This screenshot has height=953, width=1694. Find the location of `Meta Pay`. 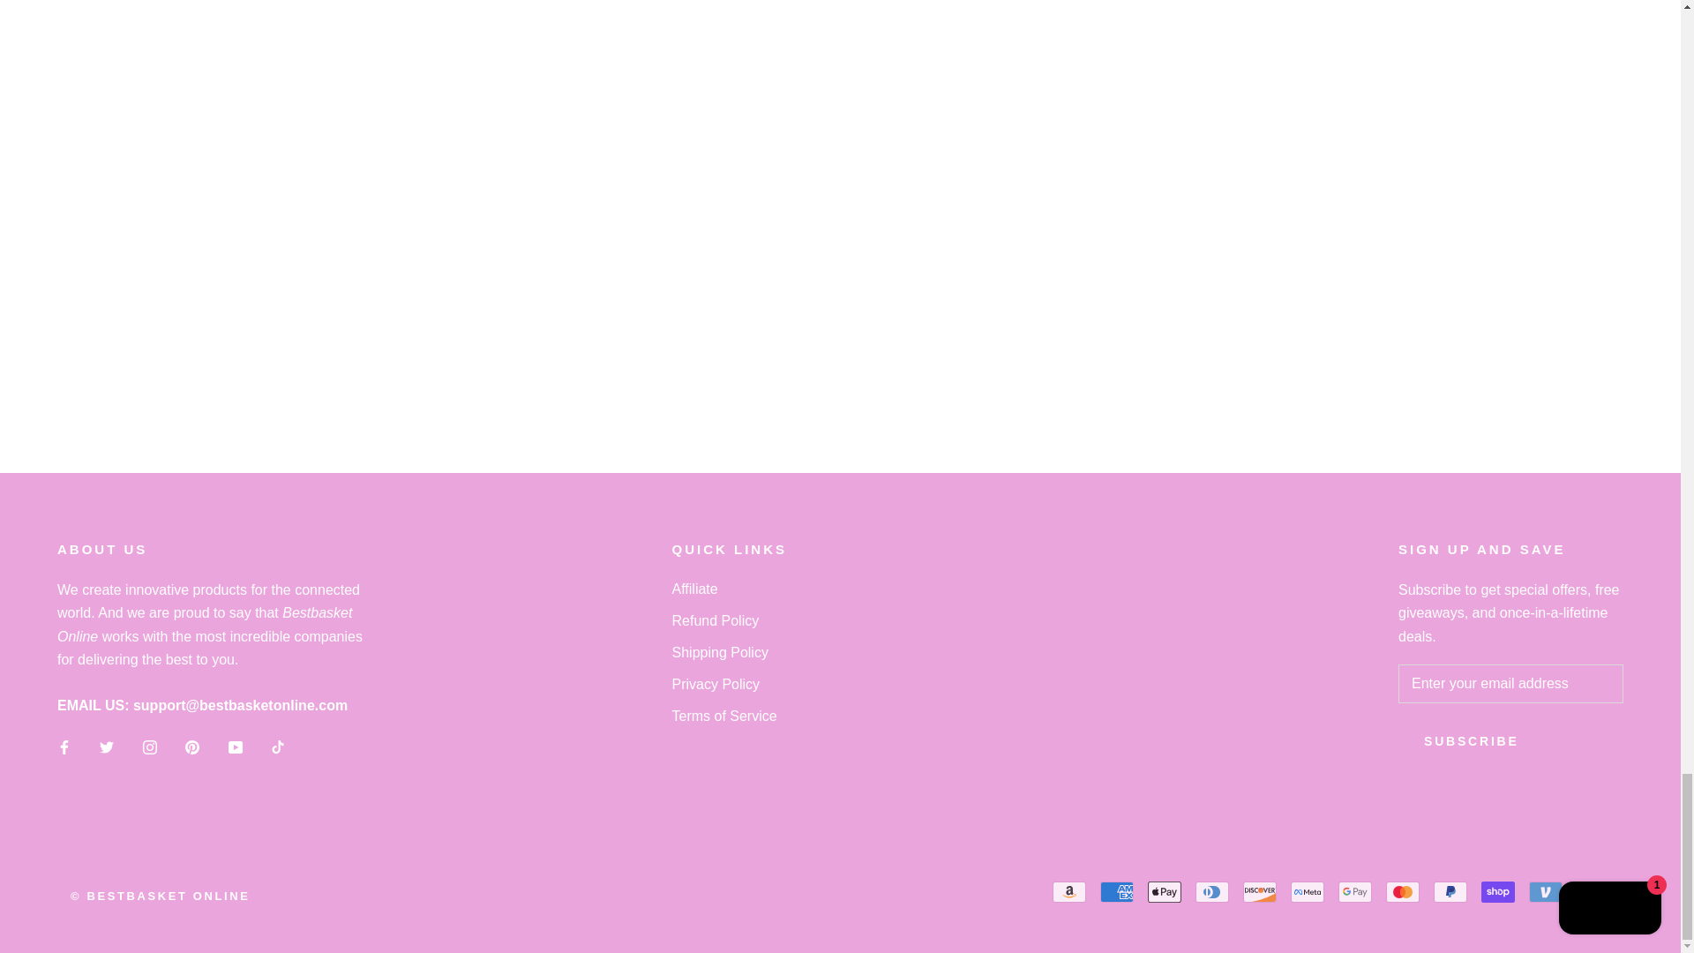

Meta Pay is located at coordinates (1308, 891).